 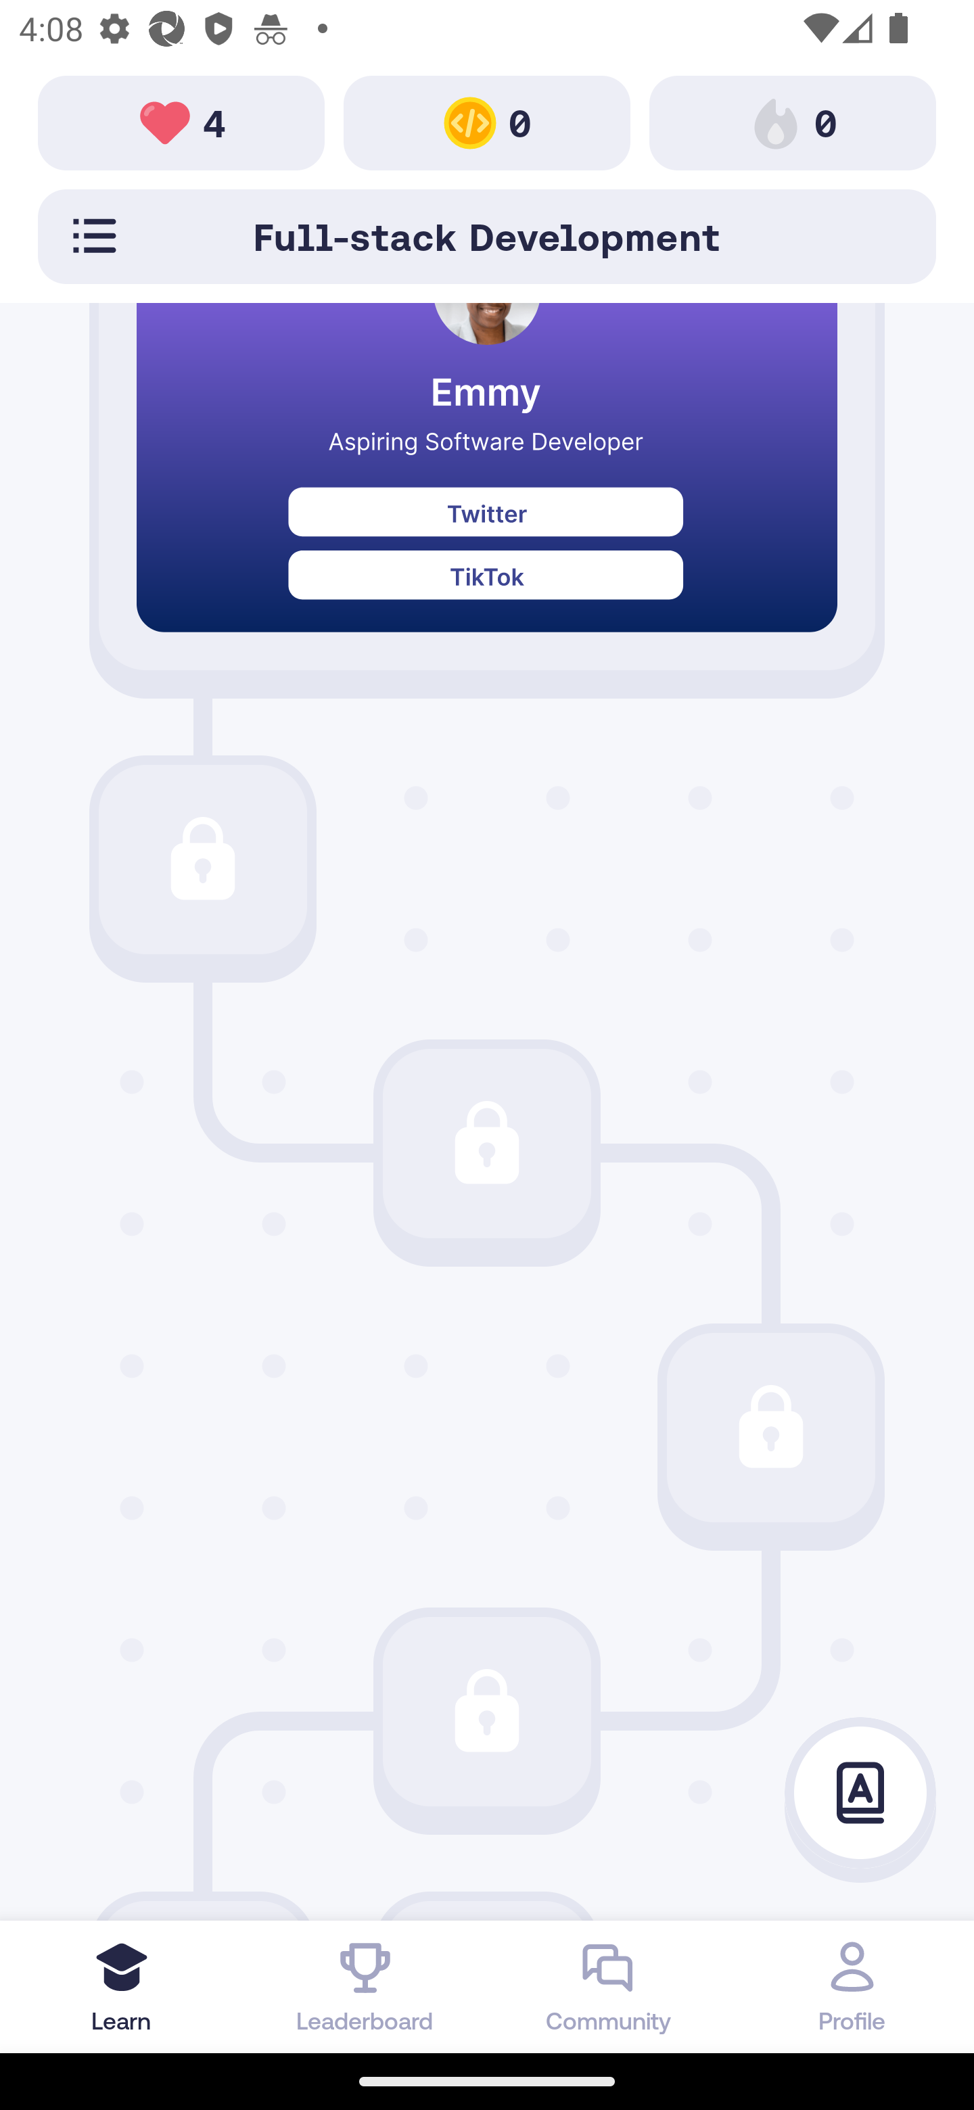 What do you see at coordinates (365, 1986) in the screenshot?
I see `Leaderboard` at bounding box center [365, 1986].